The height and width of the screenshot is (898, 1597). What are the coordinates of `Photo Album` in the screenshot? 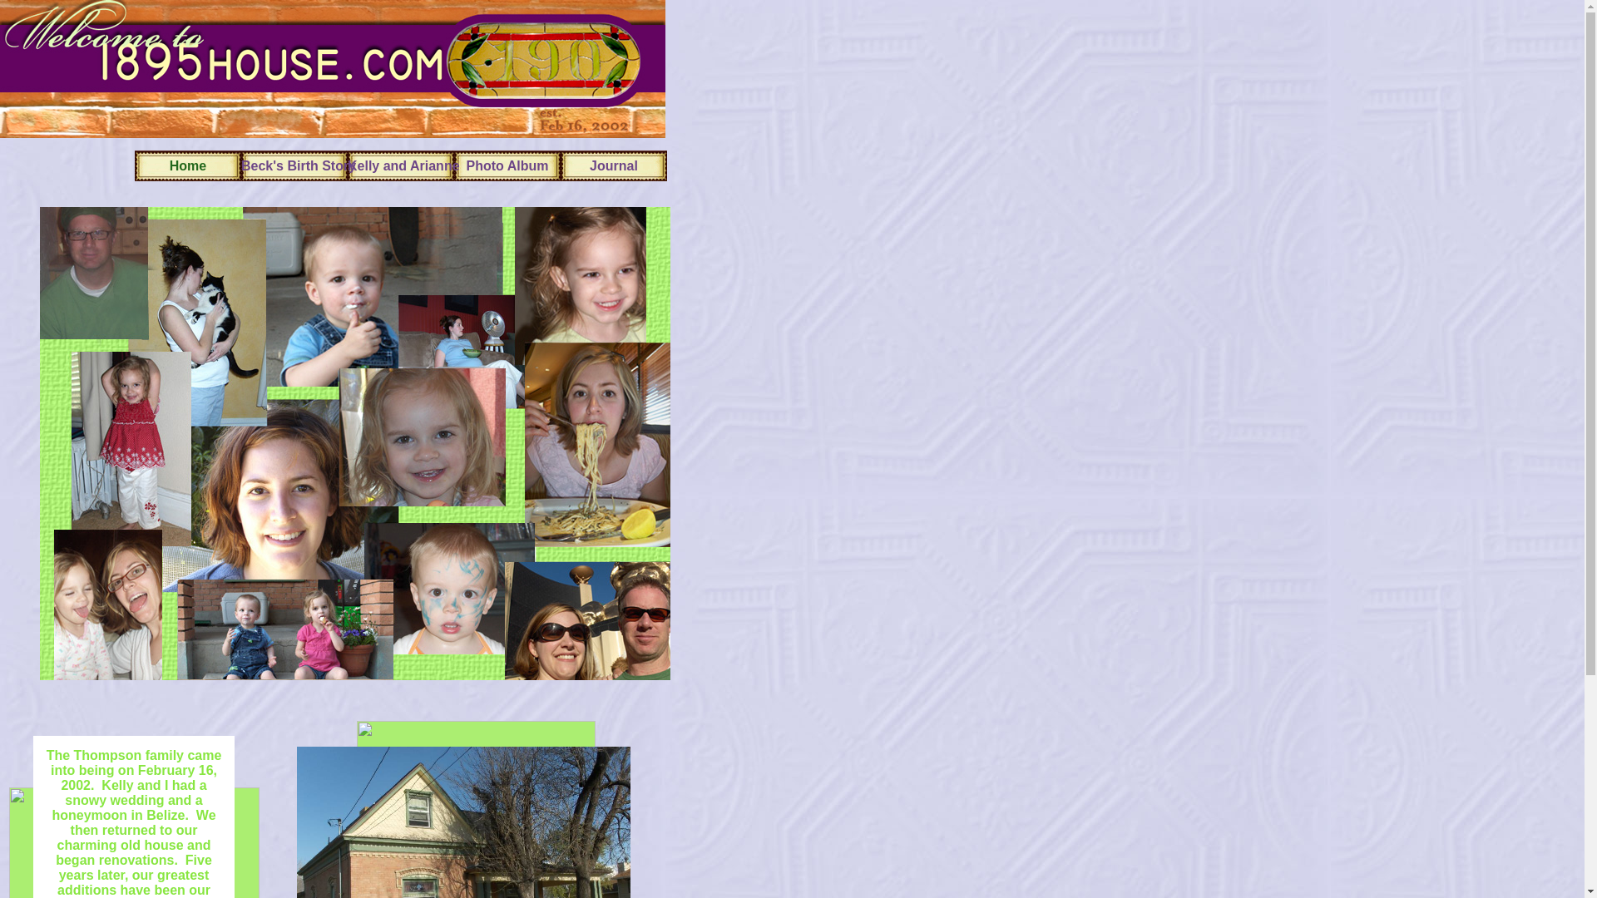 It's located at (507, 166).